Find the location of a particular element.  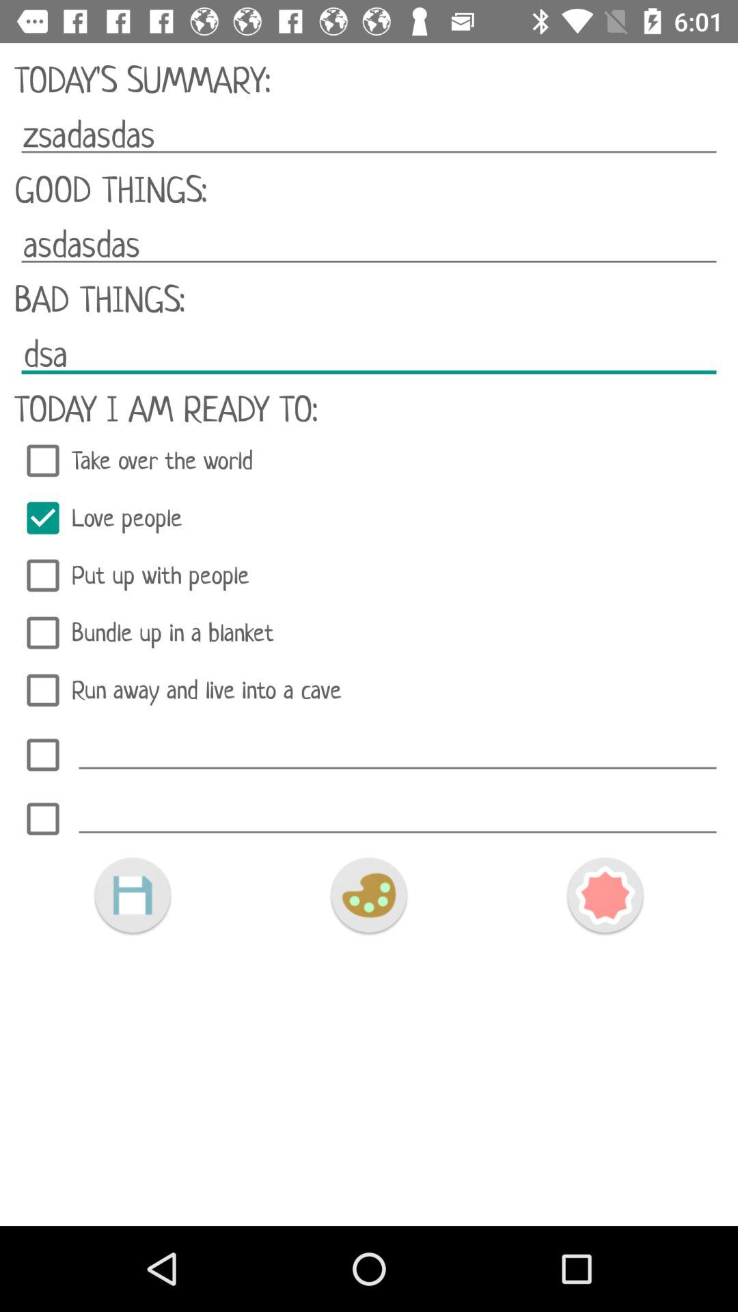

swipe to zsadasdas item is located at coordinates (369, 135).